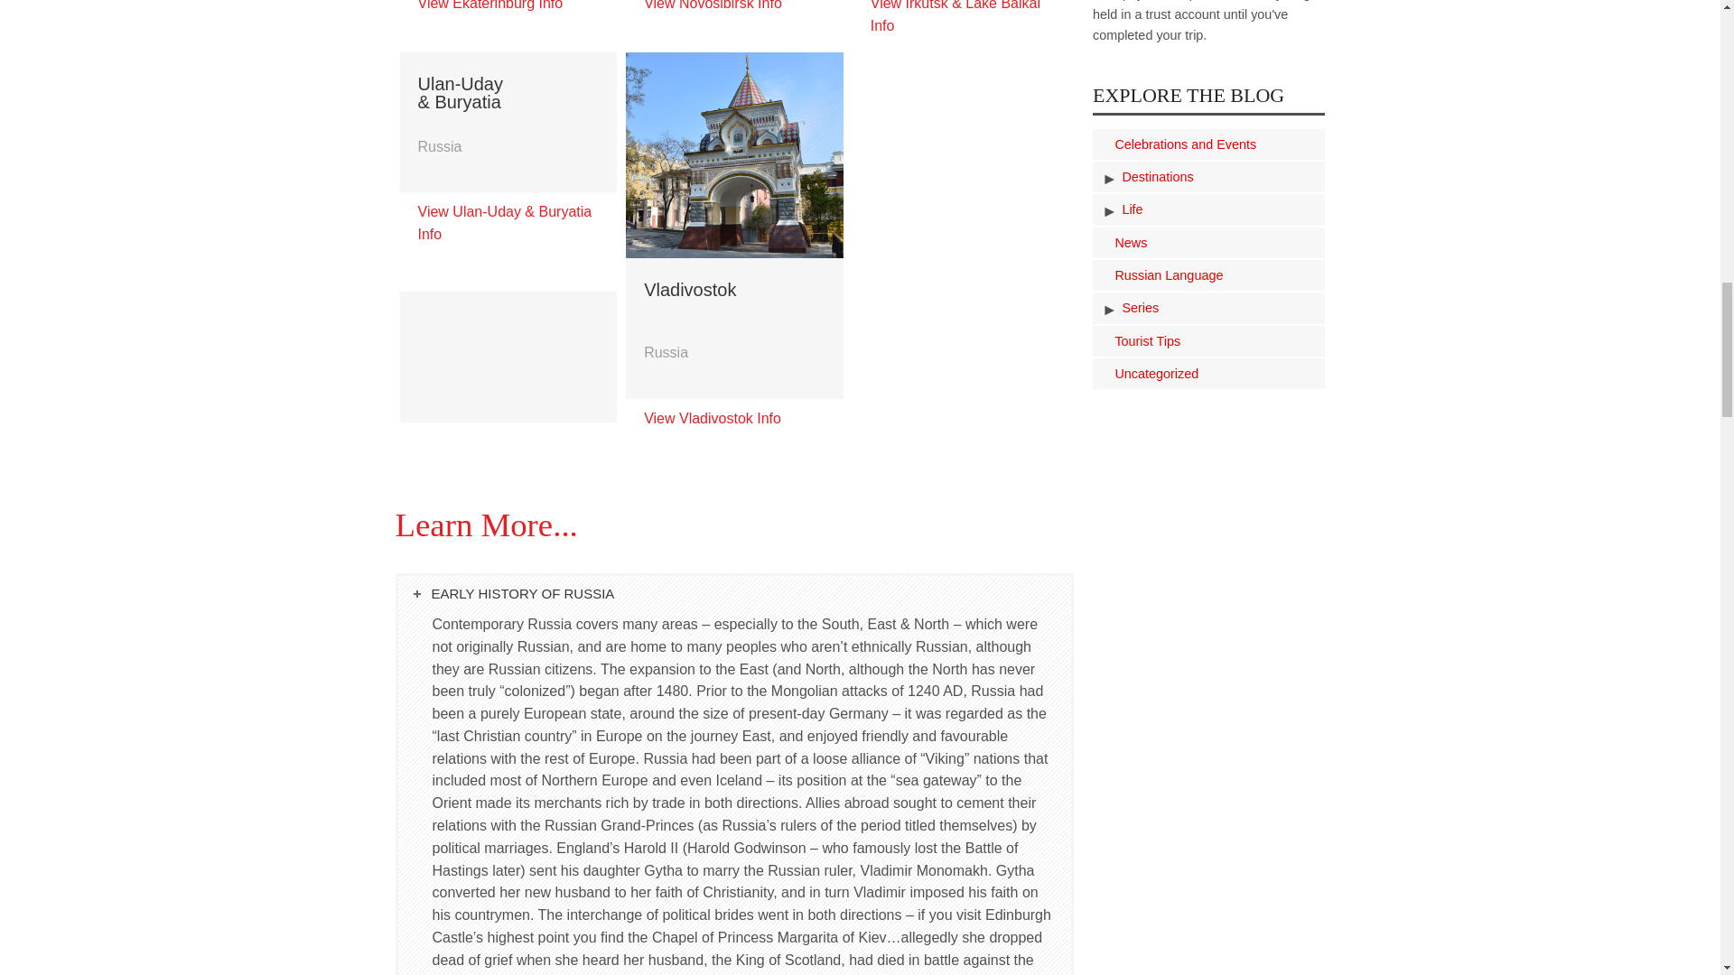 The image size is (1734, 975). Describe the element at coordinates (1281, 274) in the screenshot. I see `View all posts filed under Russian Language` at that location.